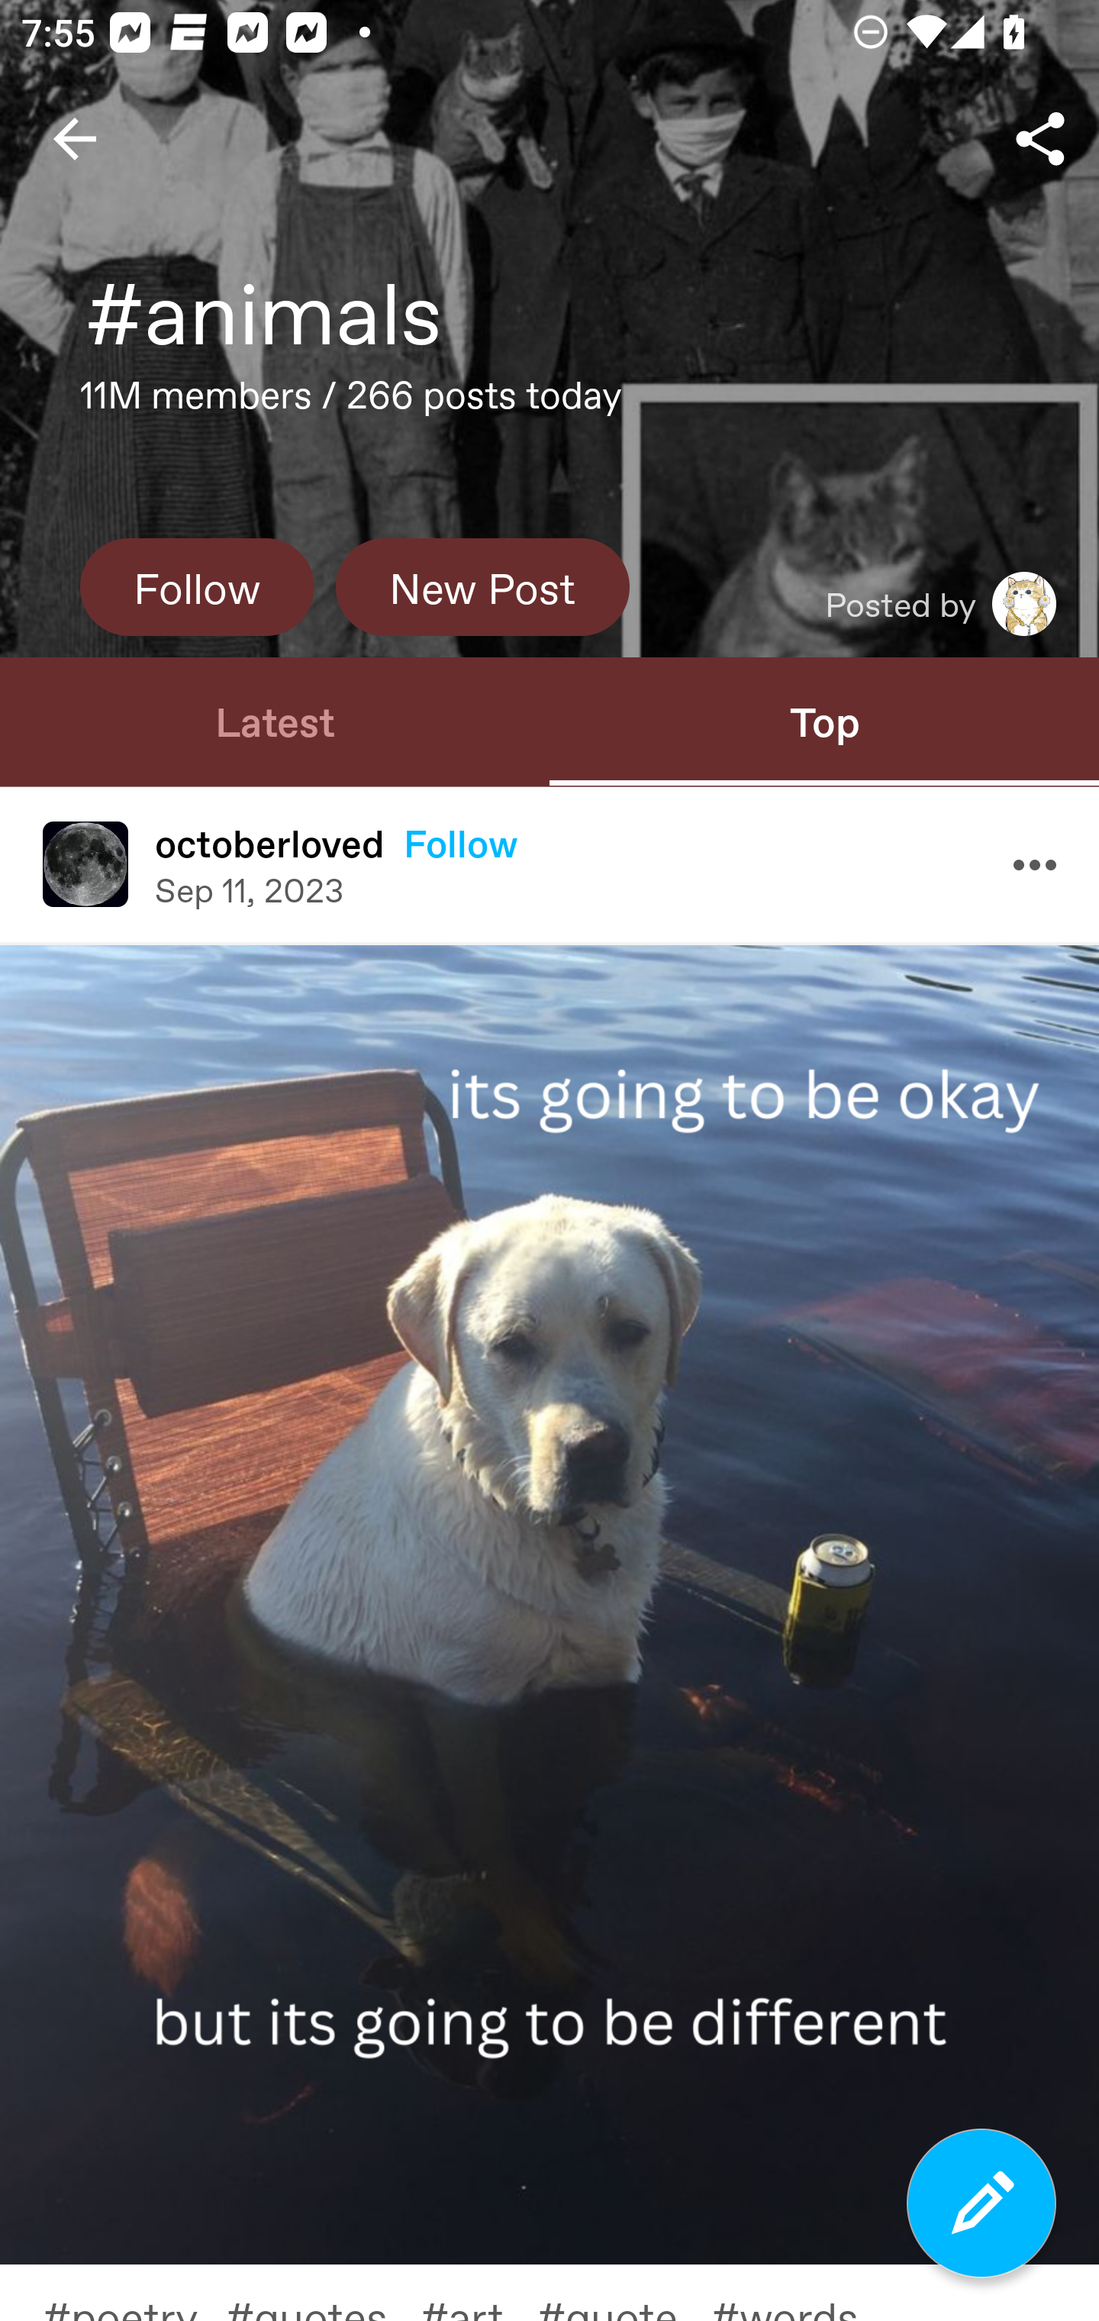 The height and width of the screenshot is (2321, 1099). What do you see at coordinates (482, 586) in the screenshot?
I see `New Post` at bounding box center [482, 586].